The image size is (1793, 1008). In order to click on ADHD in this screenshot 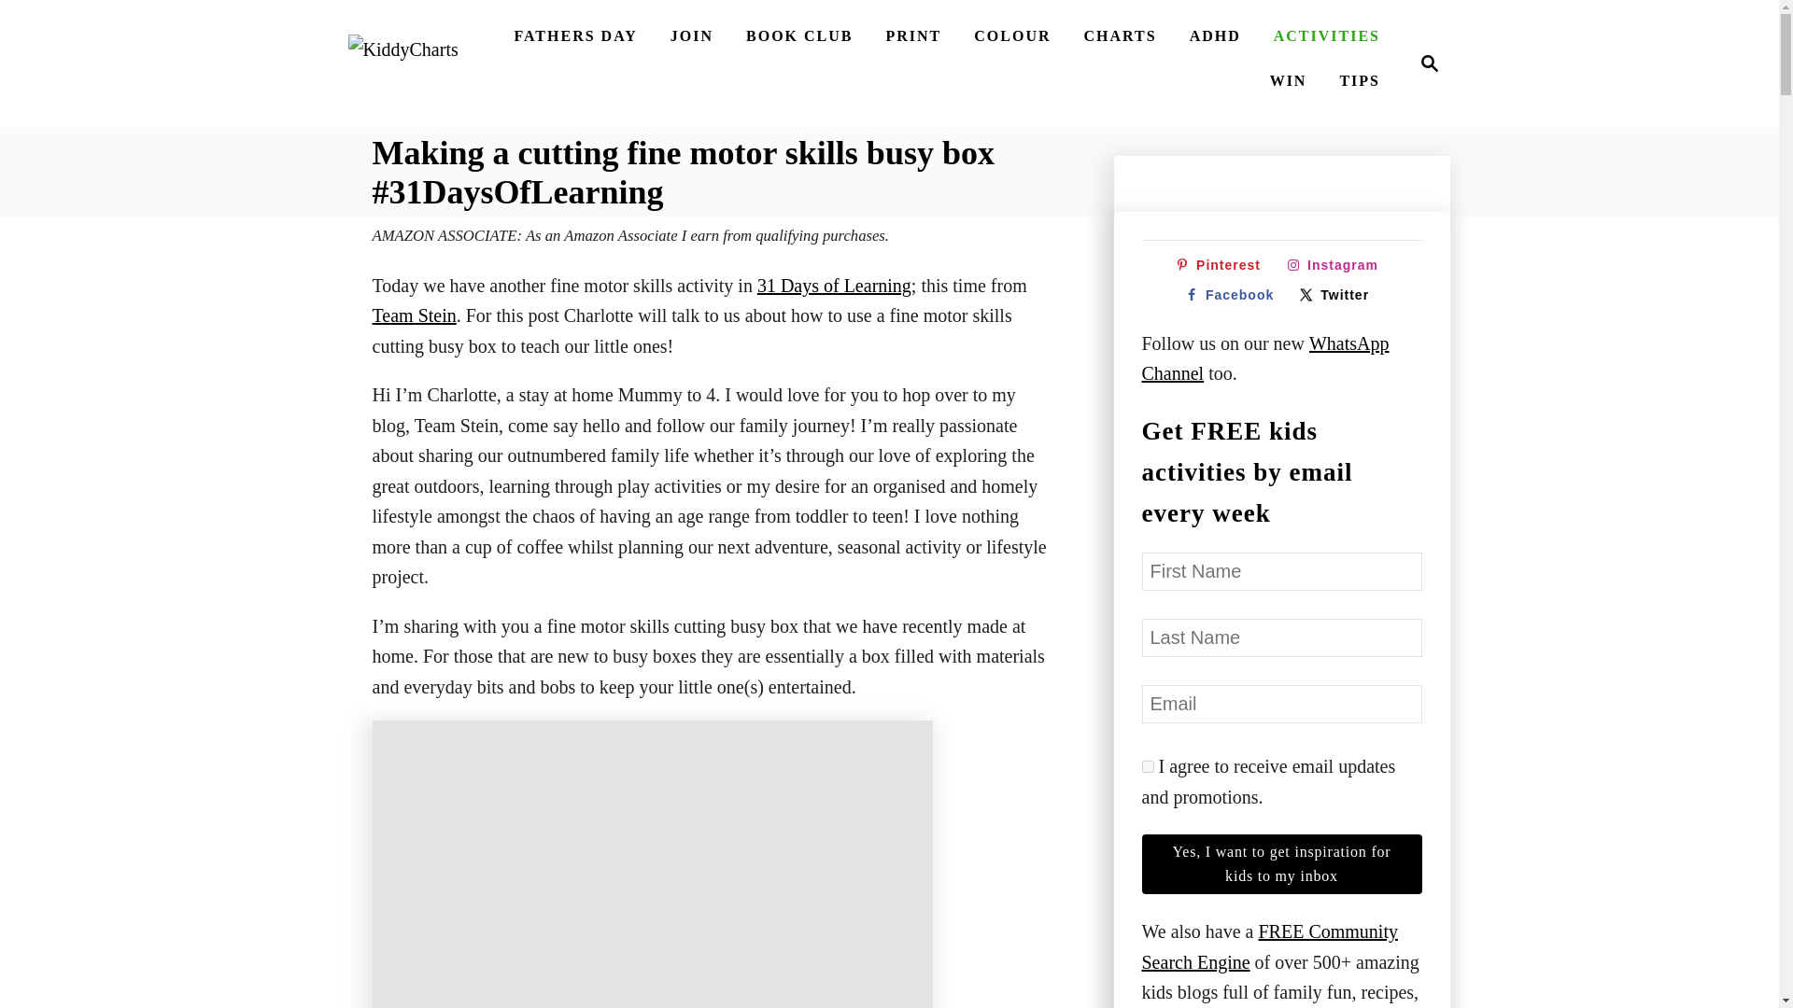, I will do `click(1214, 36)`.